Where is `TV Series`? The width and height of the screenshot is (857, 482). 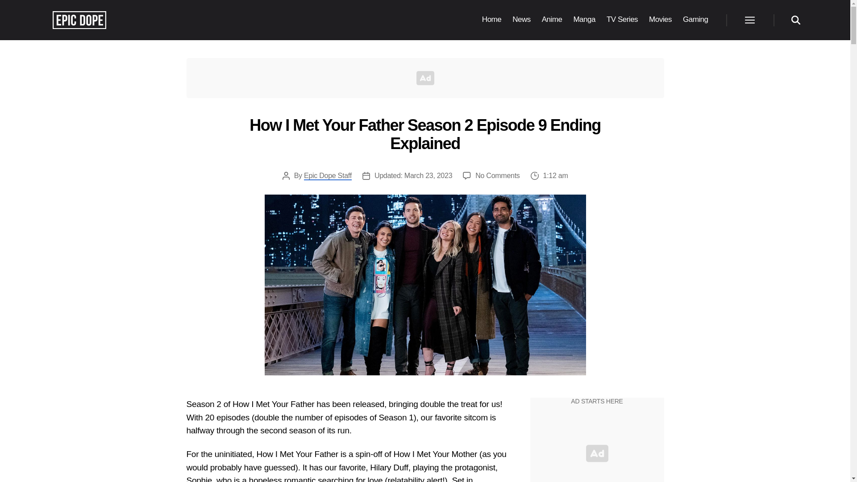 TV Series is located at coordinates (622, 20).